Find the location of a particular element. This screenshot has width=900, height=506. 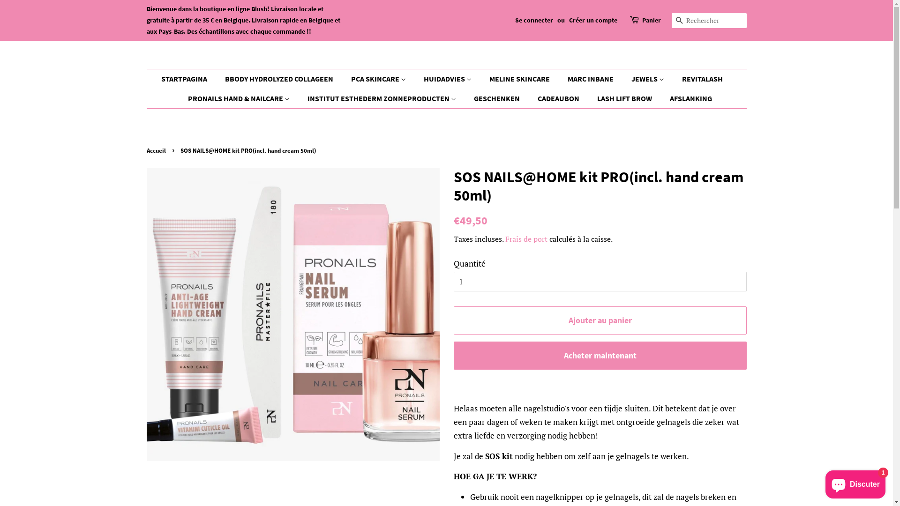

LASH LIFT BROW is located at coordinates (626, 98).